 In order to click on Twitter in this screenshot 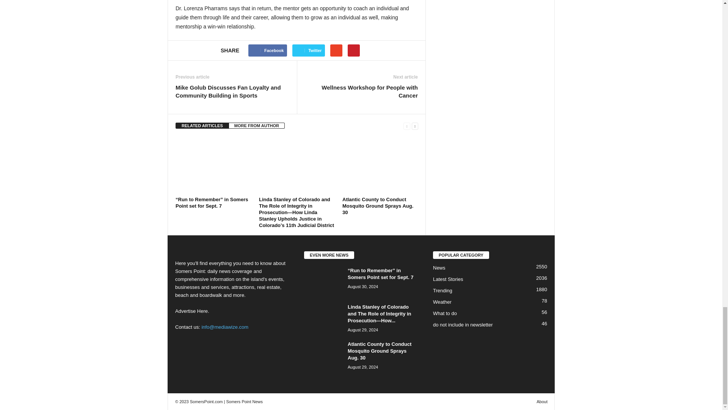, I will do `click(309, 50)`.